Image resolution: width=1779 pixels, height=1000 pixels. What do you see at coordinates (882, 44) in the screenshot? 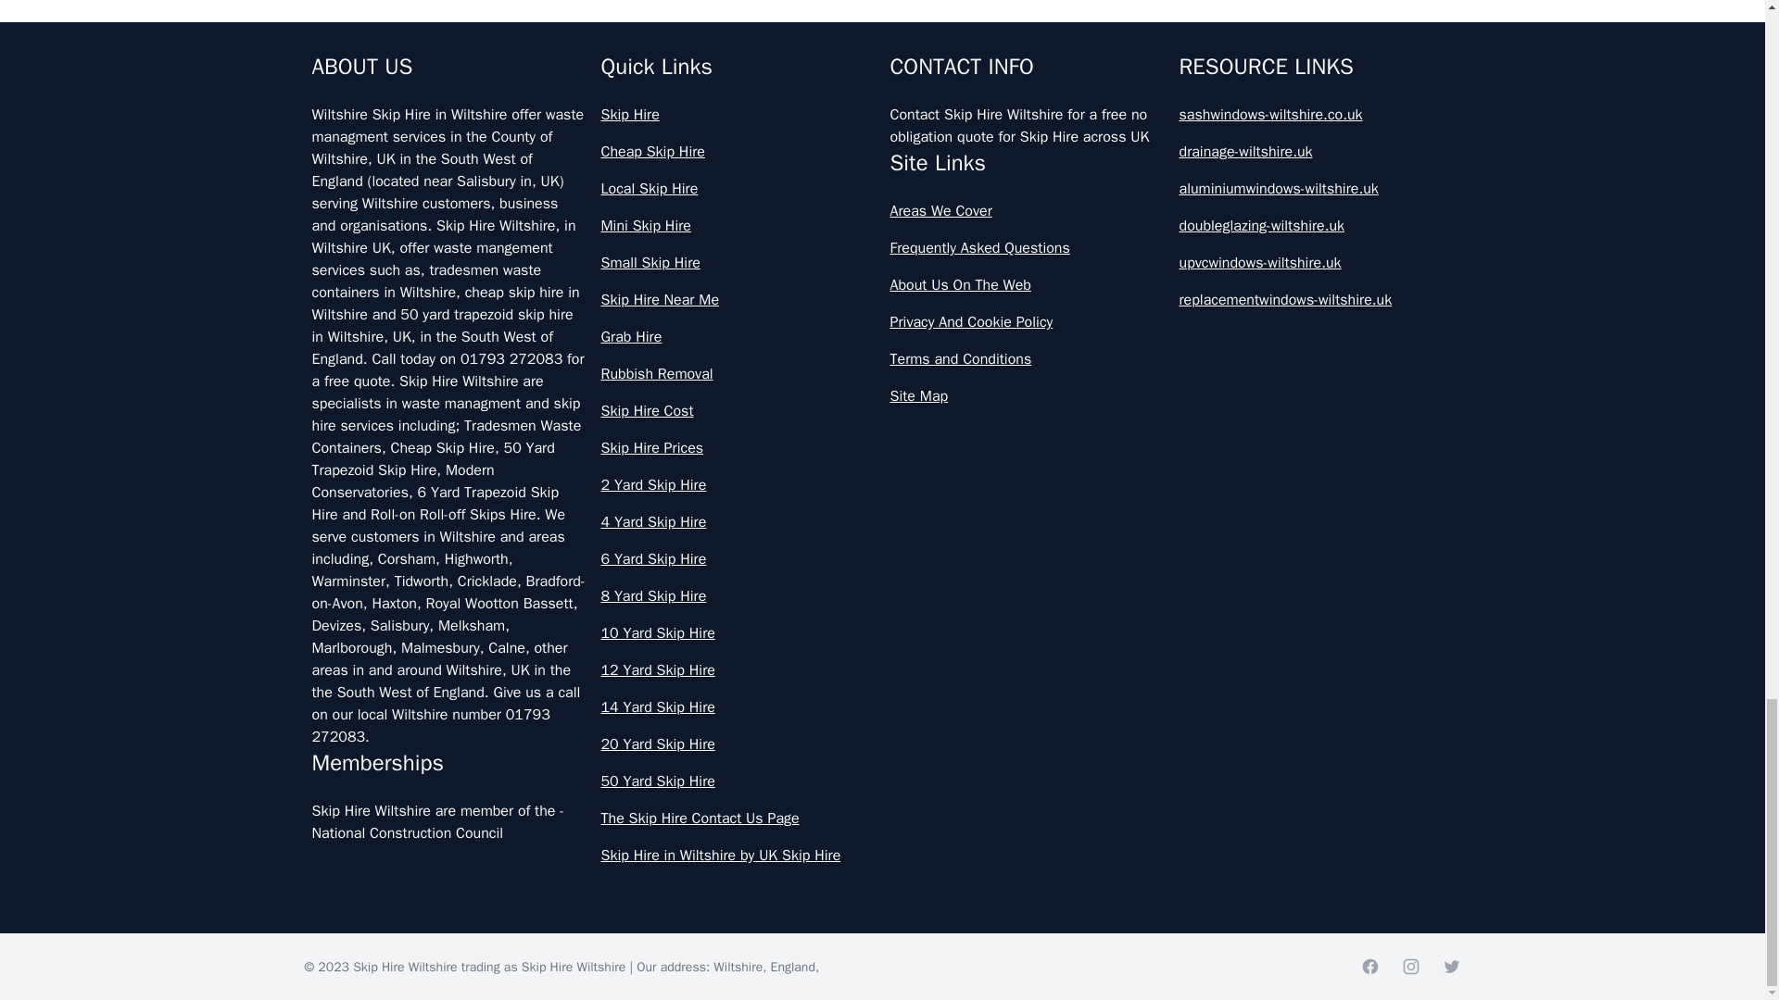
I see `Can You Hire A Skip For An Hour In Wiltshire` at bounding box center [882, 44].